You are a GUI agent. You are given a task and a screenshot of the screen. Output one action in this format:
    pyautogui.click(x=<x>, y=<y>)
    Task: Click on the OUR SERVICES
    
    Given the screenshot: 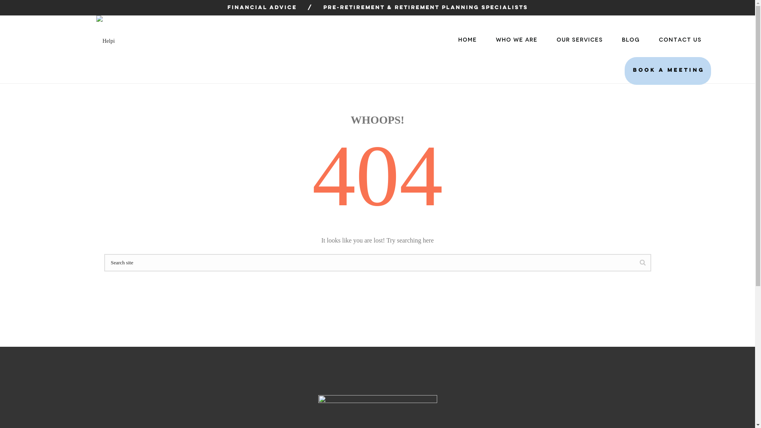 What is the action you would take?
    pyautogui.click(x=579, y=40)
    